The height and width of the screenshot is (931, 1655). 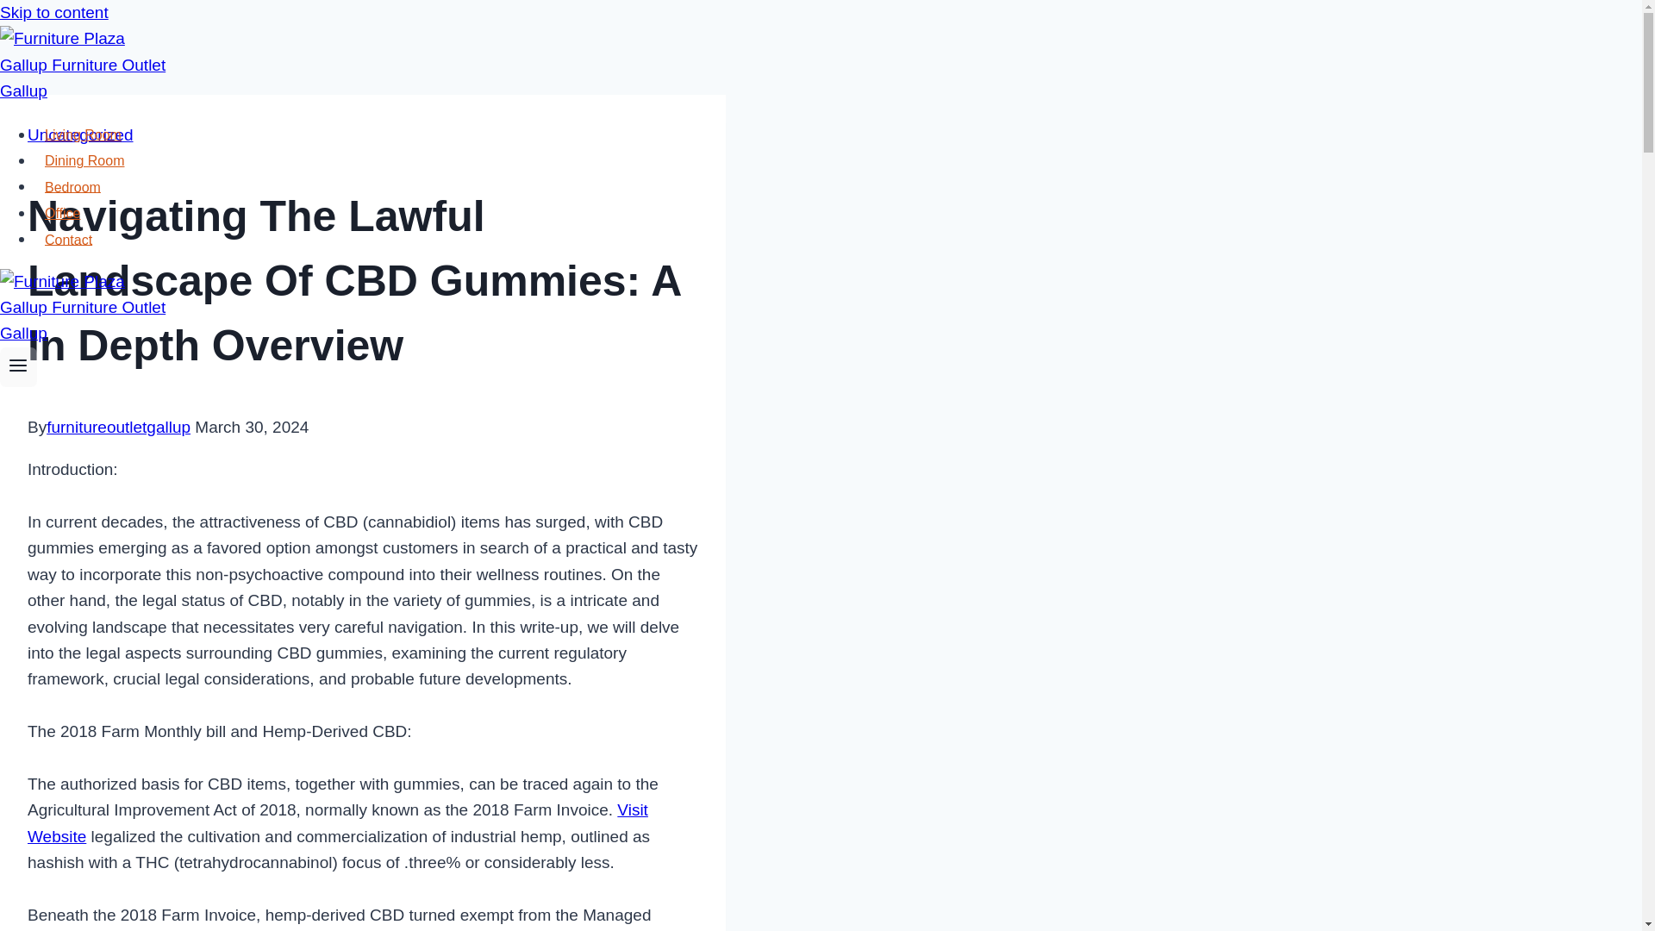 What do you see at coordinates (72, 186) in the screenshot?
I see `Bedroom` at bounding box center [72, 186].